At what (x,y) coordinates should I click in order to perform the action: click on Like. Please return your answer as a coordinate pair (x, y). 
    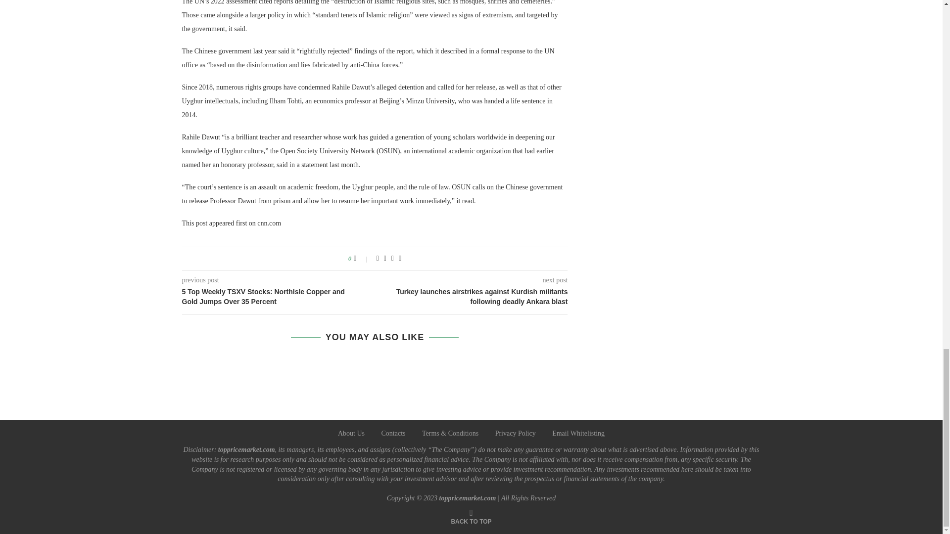
    Looking at the image, I should click on (361, 259).